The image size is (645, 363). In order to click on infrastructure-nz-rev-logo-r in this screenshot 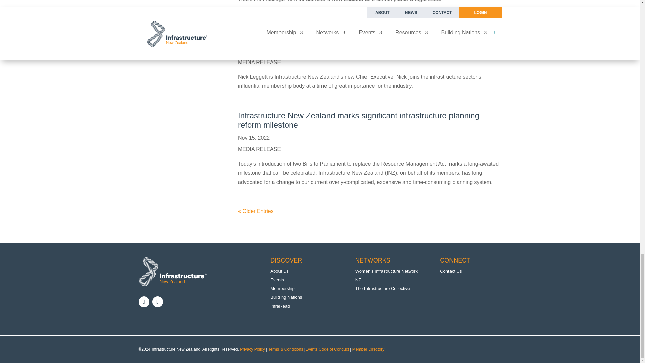, I will do `click(172, 272)`.